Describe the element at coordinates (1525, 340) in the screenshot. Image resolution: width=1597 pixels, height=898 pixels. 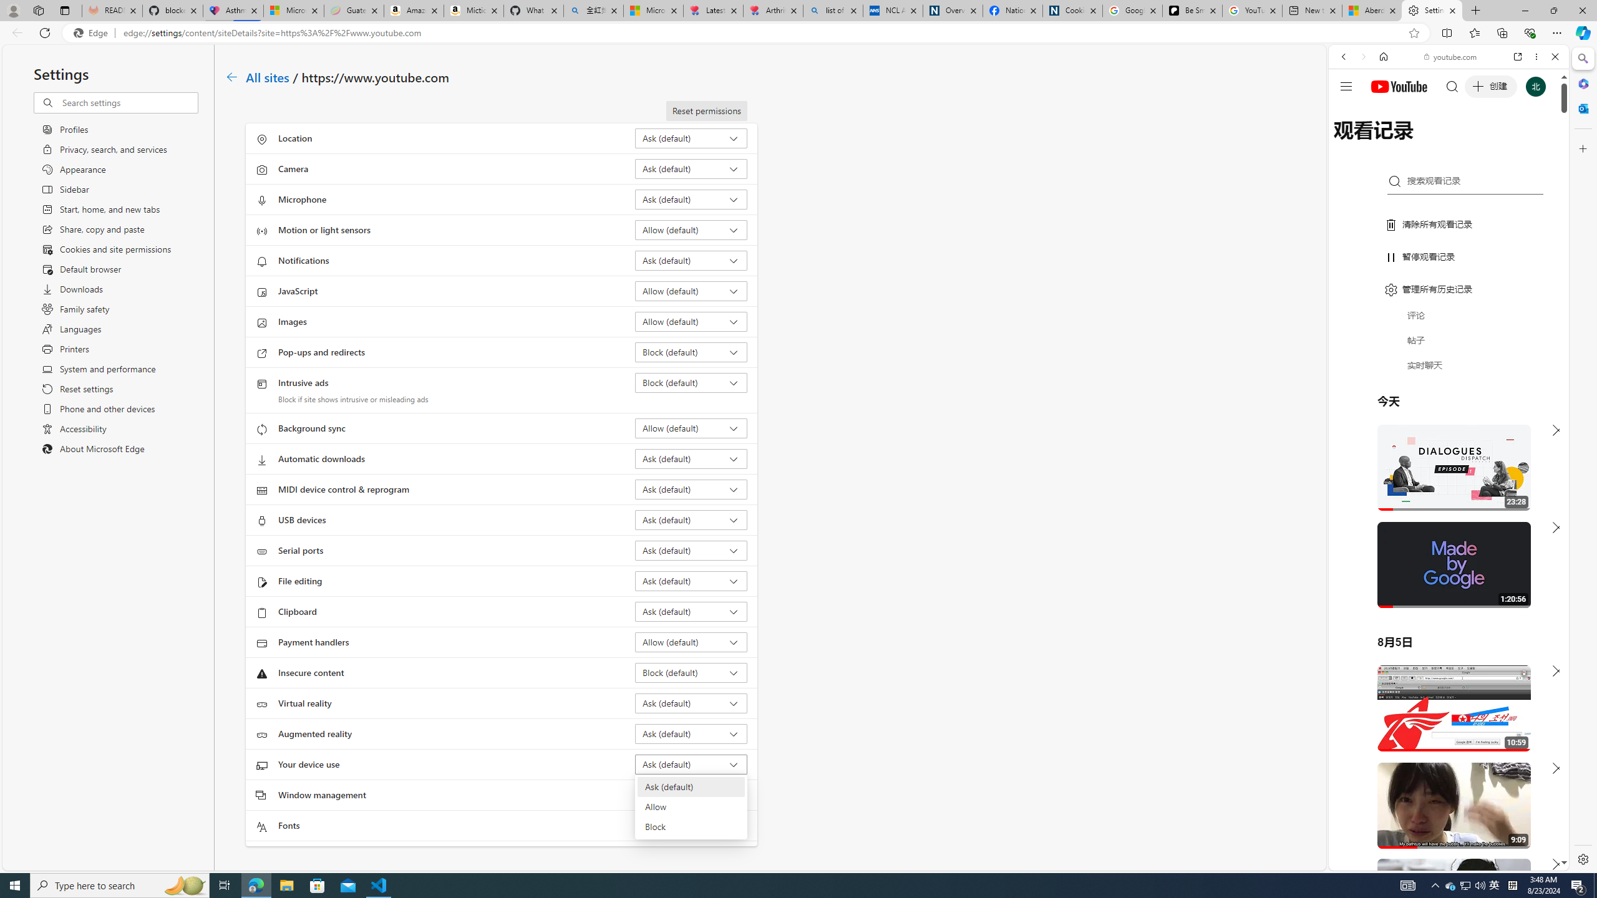
I see `Show More Music` at that location.